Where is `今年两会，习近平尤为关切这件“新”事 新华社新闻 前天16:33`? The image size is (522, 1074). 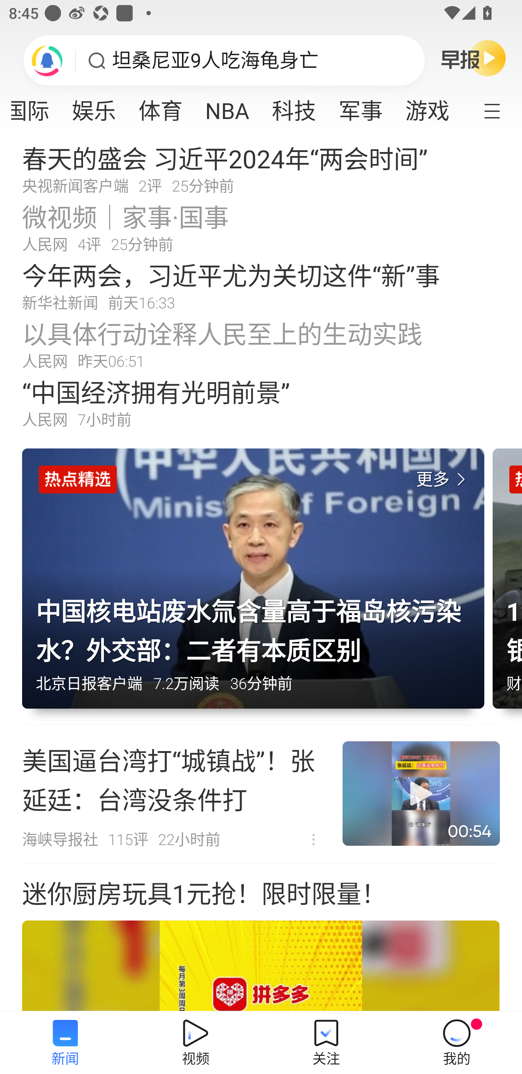
今年两会，习近平尤为关切这件“新”事 新华社新闻 前天16:33 is located at coordinates (261, 286).